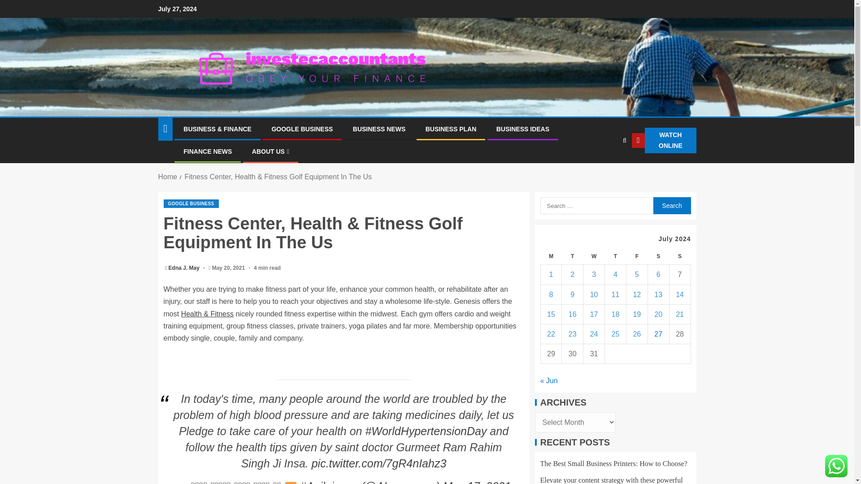  Describe the element at coordinates (551, 256) in the screenshot. I see `Monday` at that location.